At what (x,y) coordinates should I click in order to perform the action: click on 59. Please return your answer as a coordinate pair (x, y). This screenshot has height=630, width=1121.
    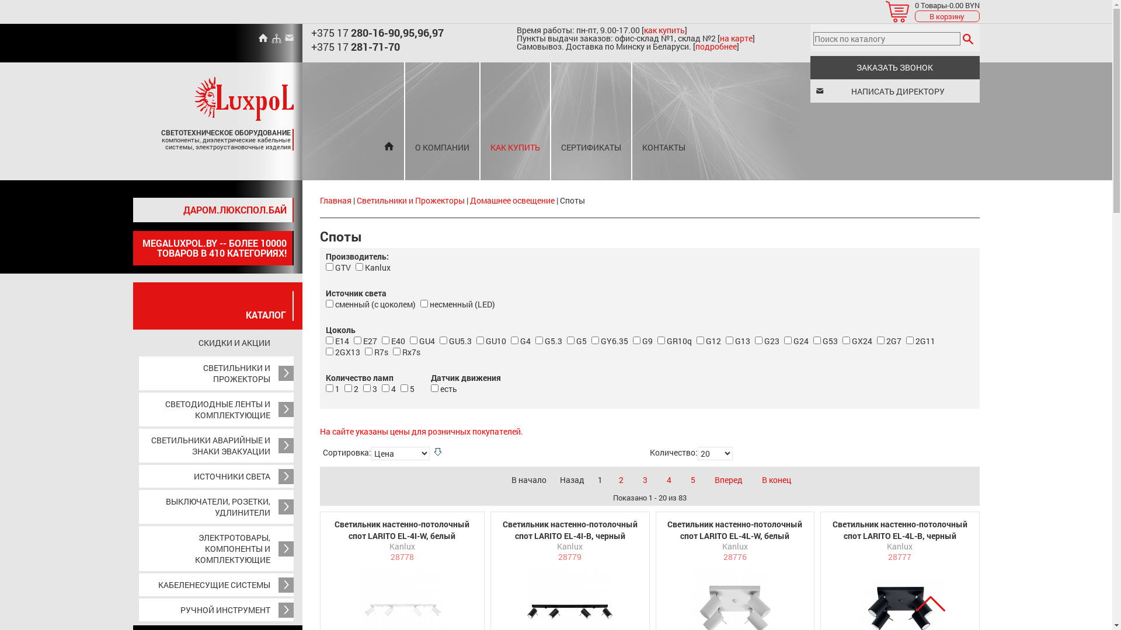
    Looking at the image, I should click on (404, 388).